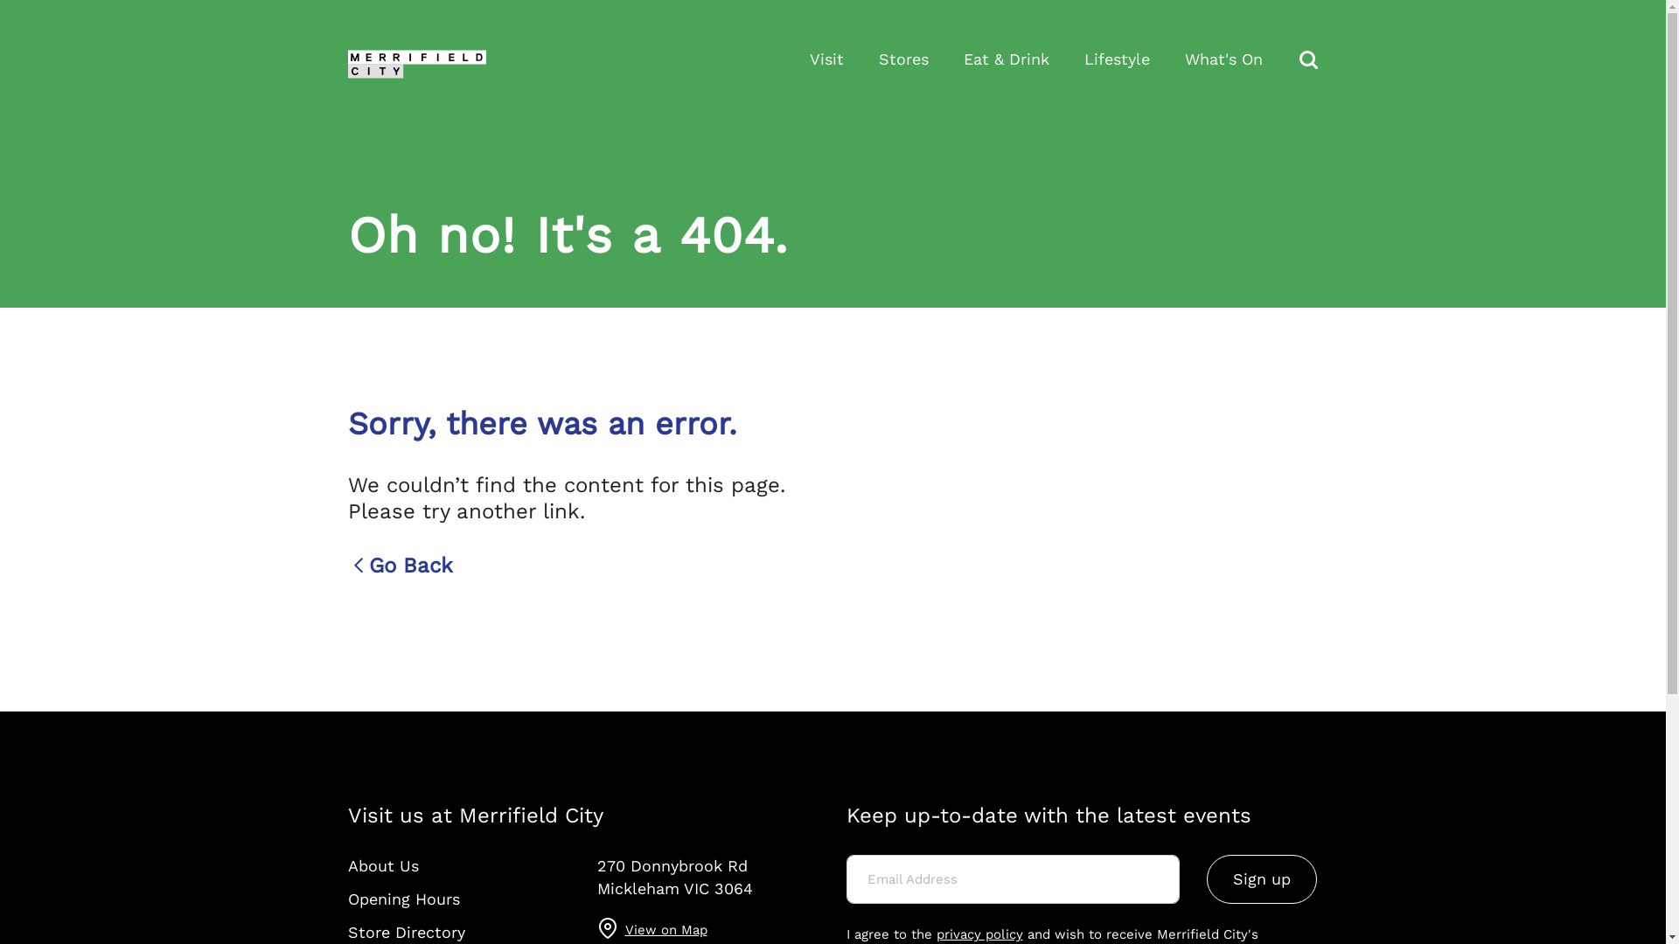 This screenshot has height=944, width=1679. I want to click on privacy policy, so click(979, 934).